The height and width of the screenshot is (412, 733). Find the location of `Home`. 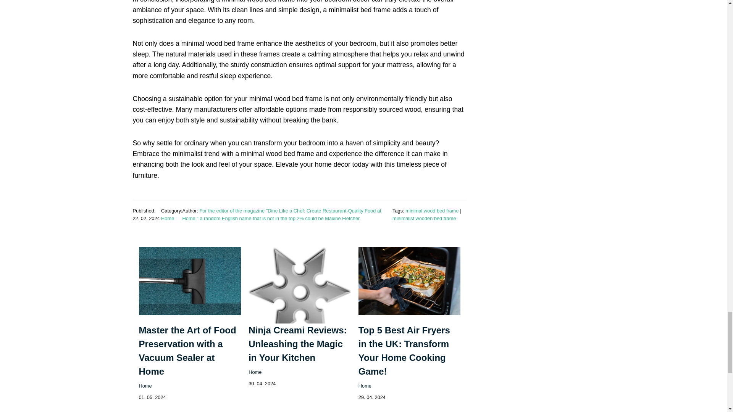

Home is located at coordinates (365, 386).